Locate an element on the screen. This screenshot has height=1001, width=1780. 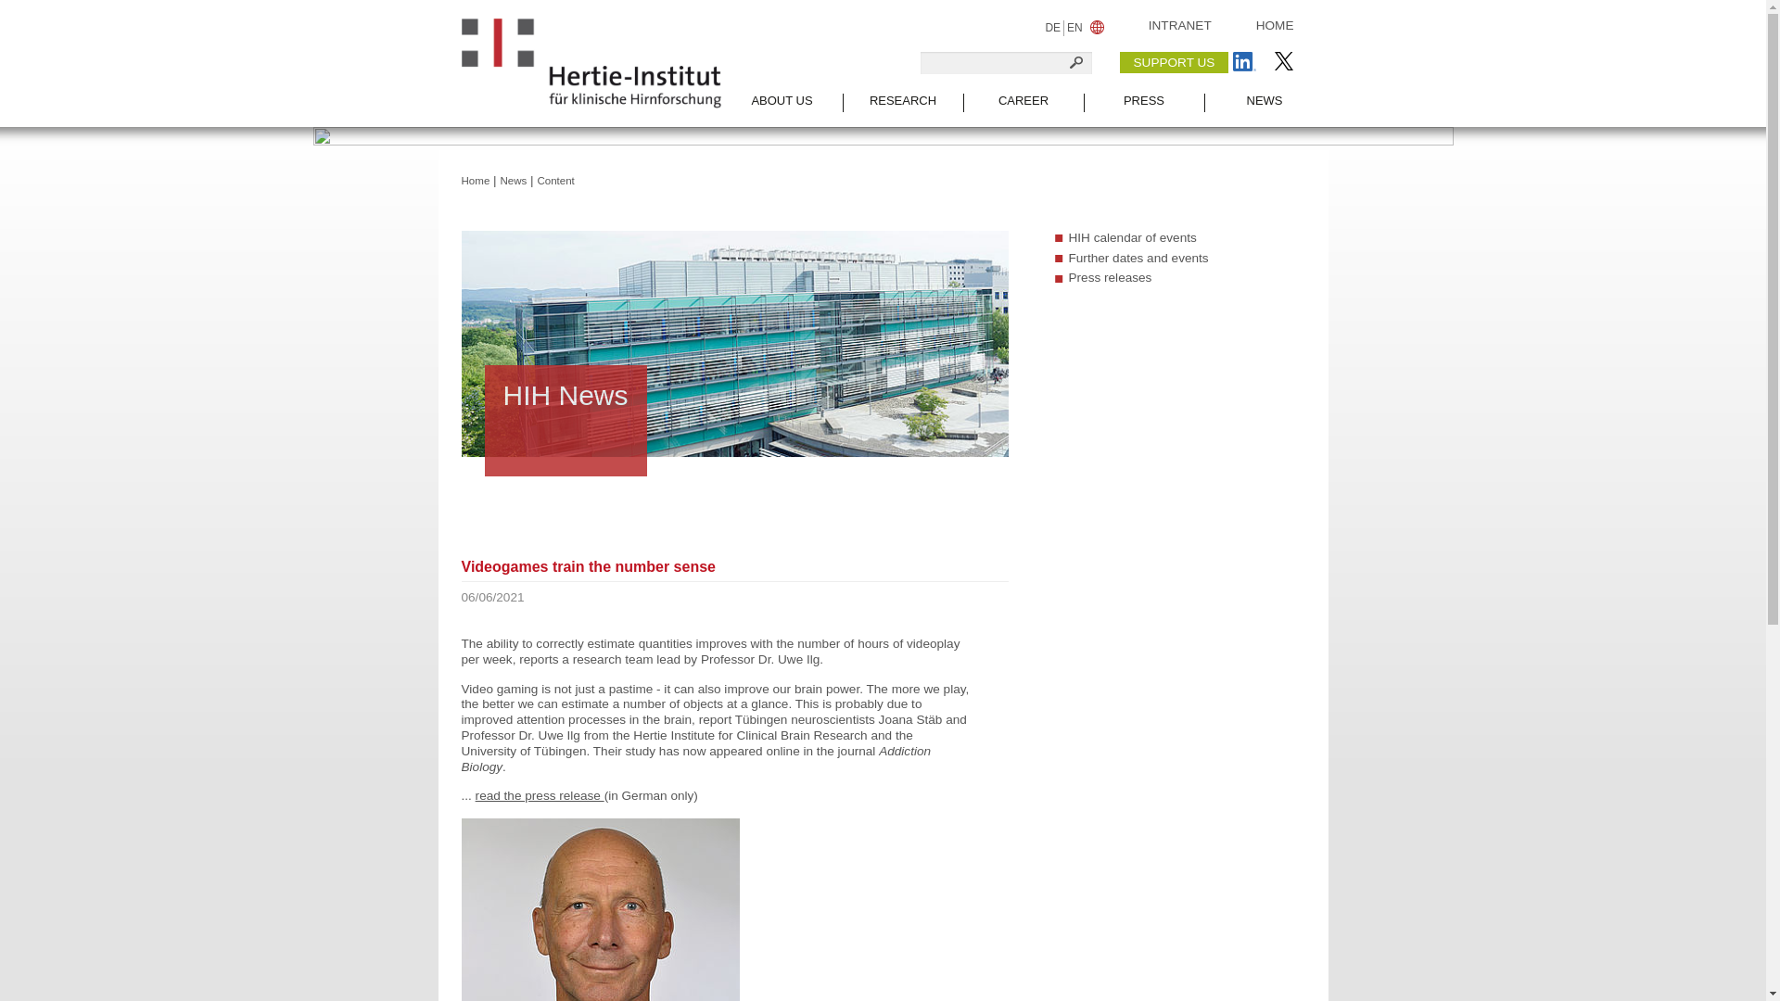
INTRANET is located at coordinates (1179, 25).